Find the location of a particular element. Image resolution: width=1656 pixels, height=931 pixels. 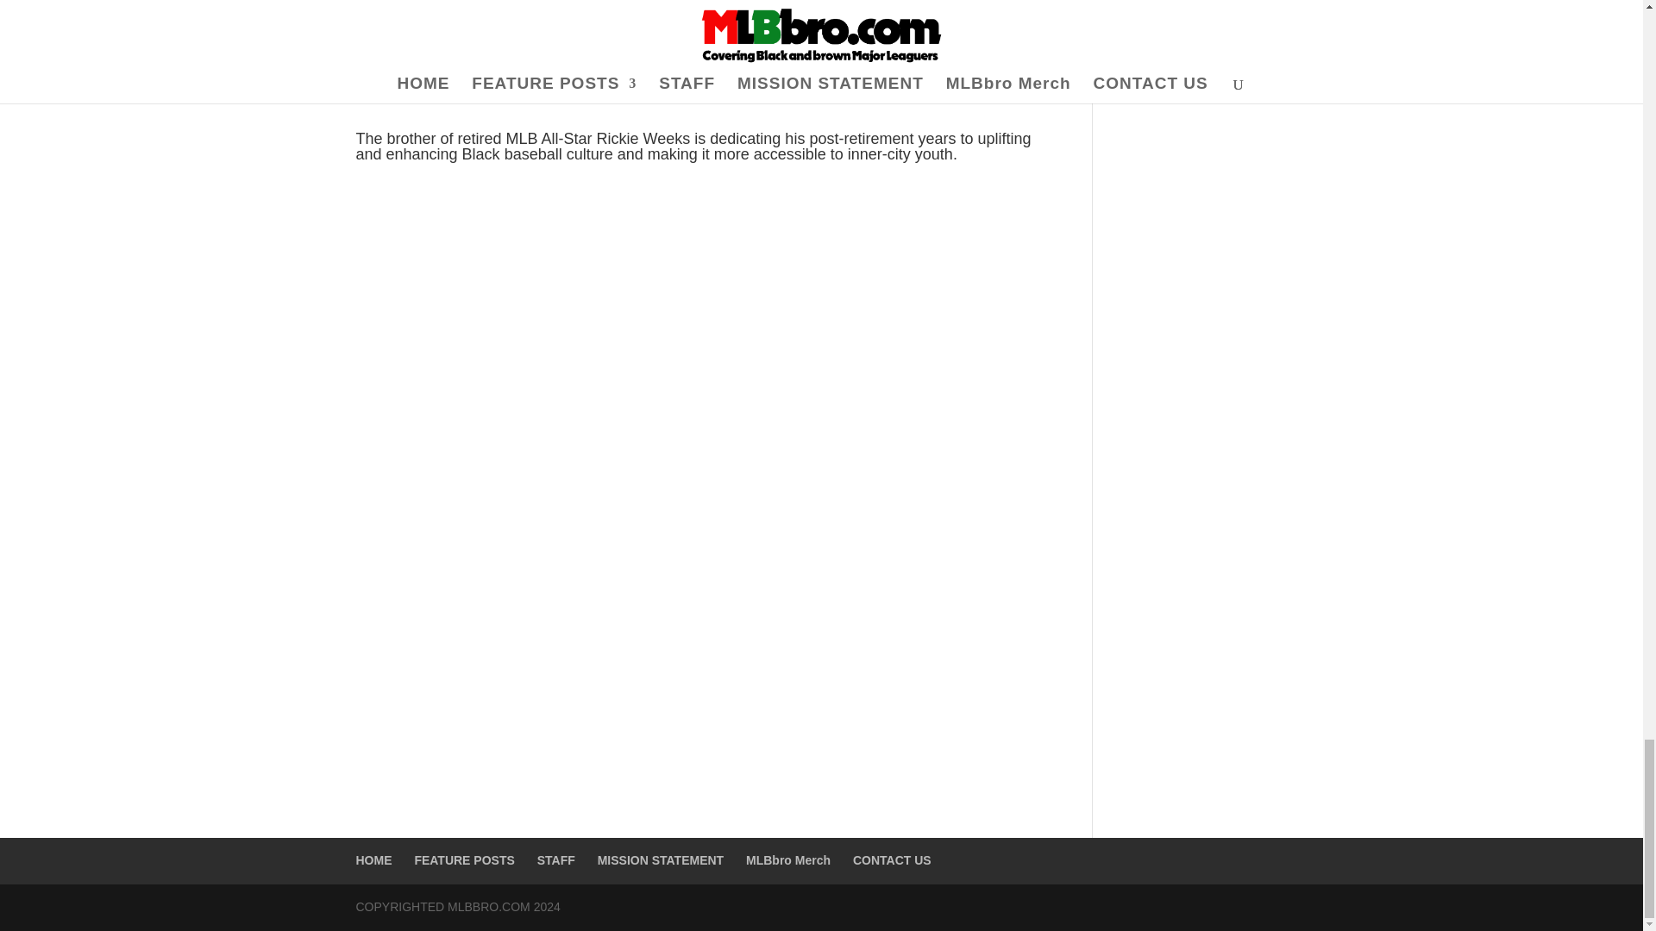

Posts by MLBbro Staff is located at coordinates (406, 29).